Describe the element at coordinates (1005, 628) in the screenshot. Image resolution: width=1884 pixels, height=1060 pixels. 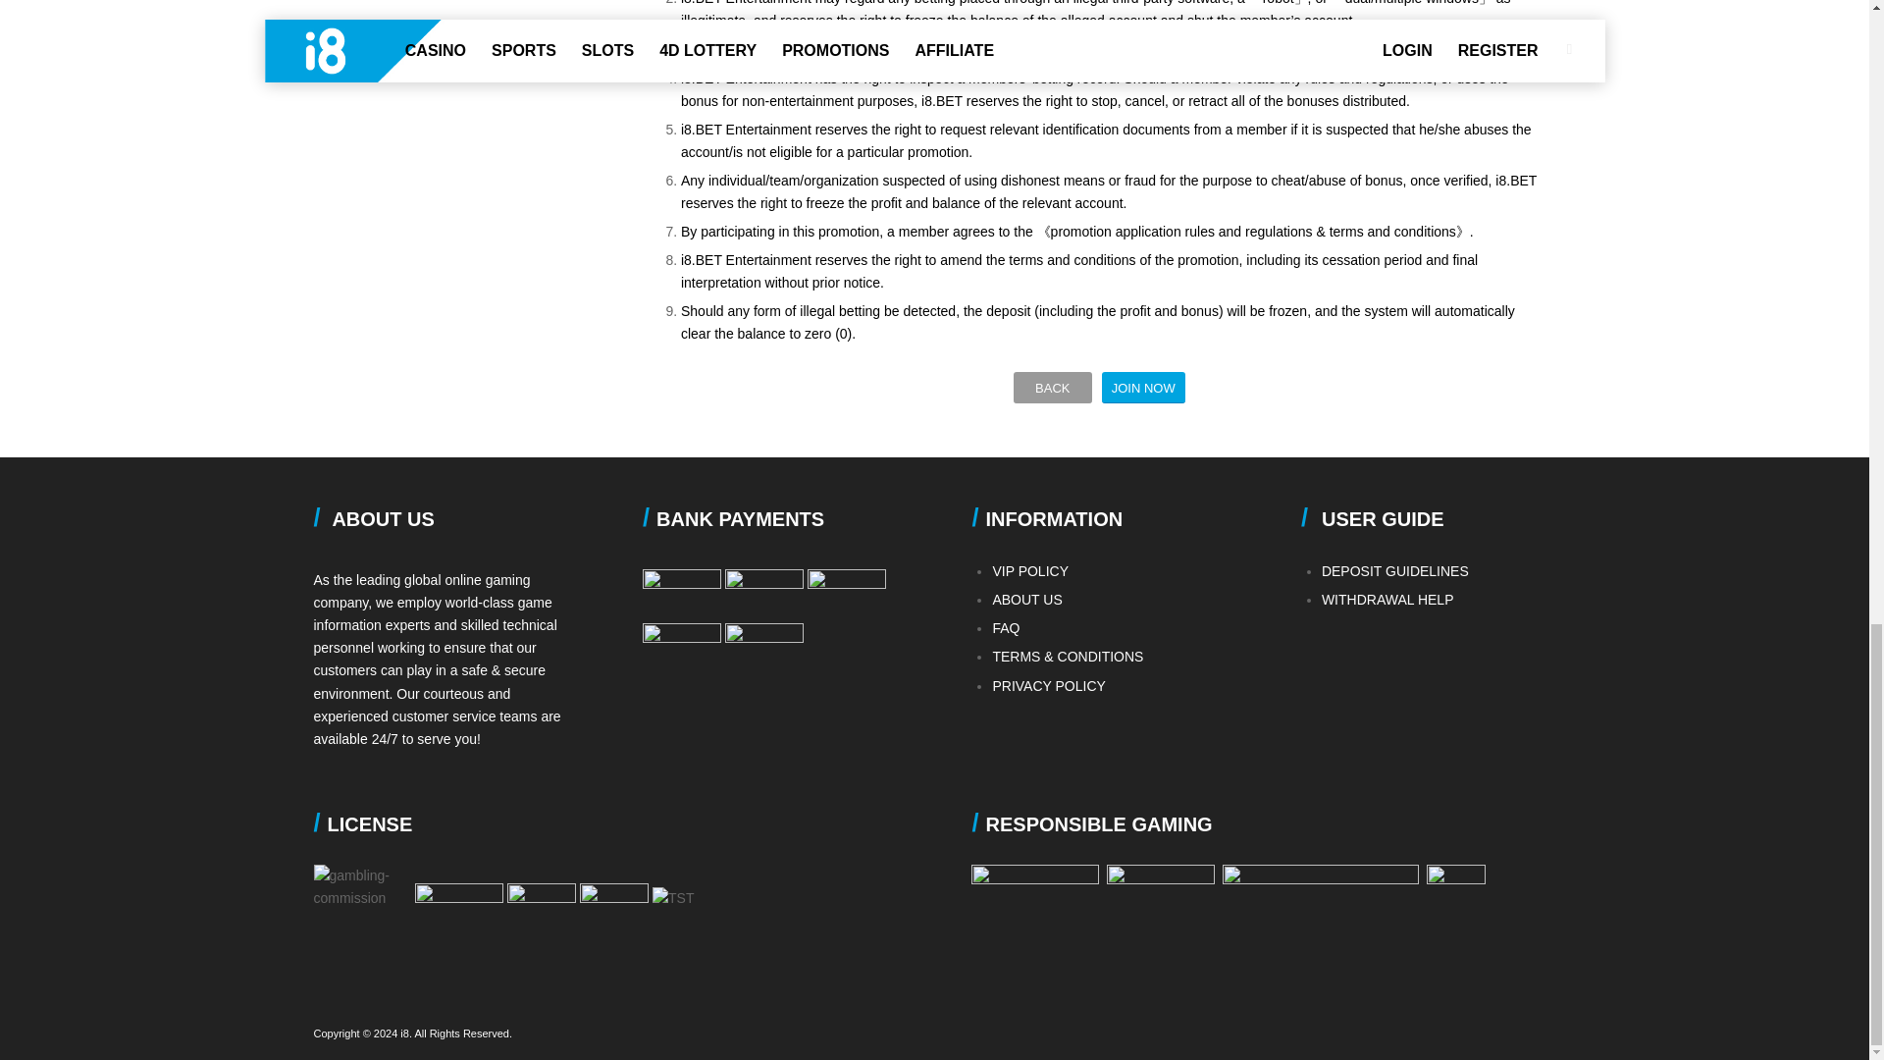
I see `FAQ` at that location.